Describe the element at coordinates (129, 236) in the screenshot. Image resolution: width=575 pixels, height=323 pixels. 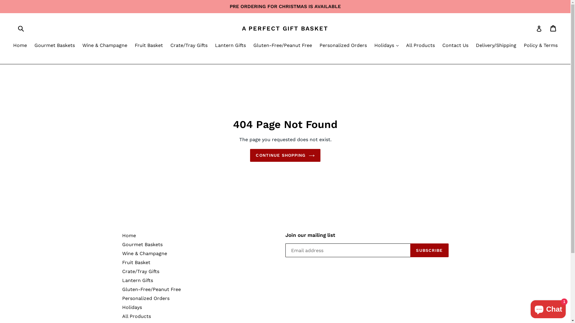
I see `Home` at that location.